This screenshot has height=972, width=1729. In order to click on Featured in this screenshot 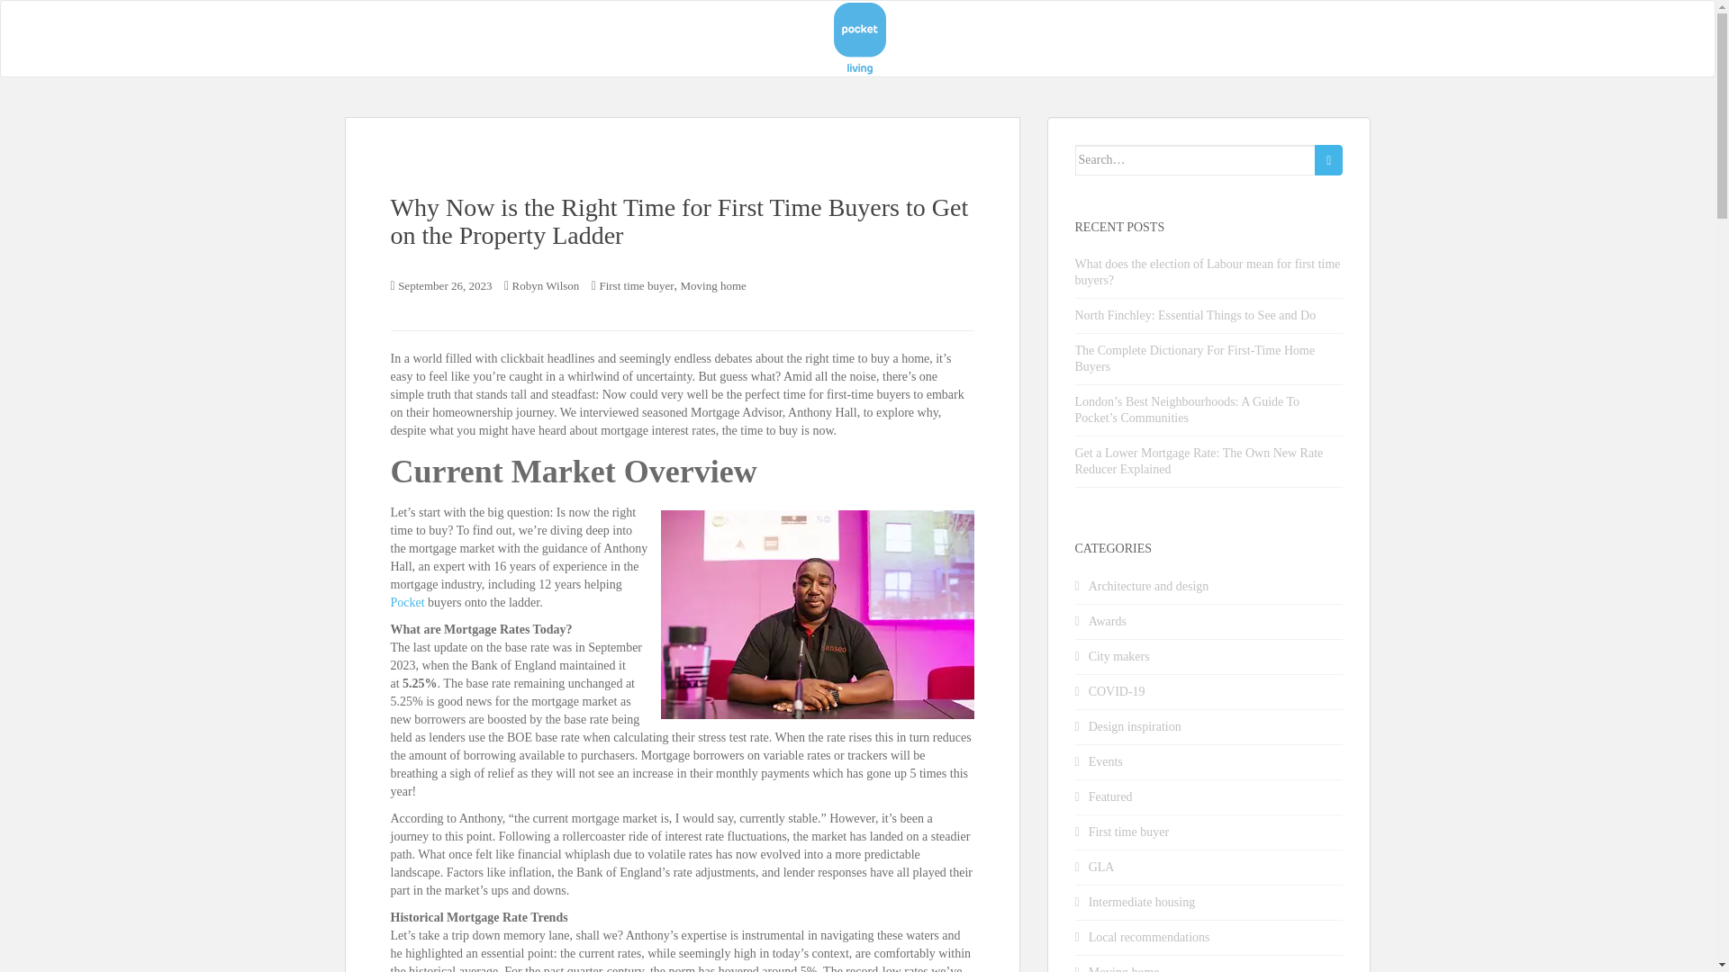, I will do `click(1110, 797)`.